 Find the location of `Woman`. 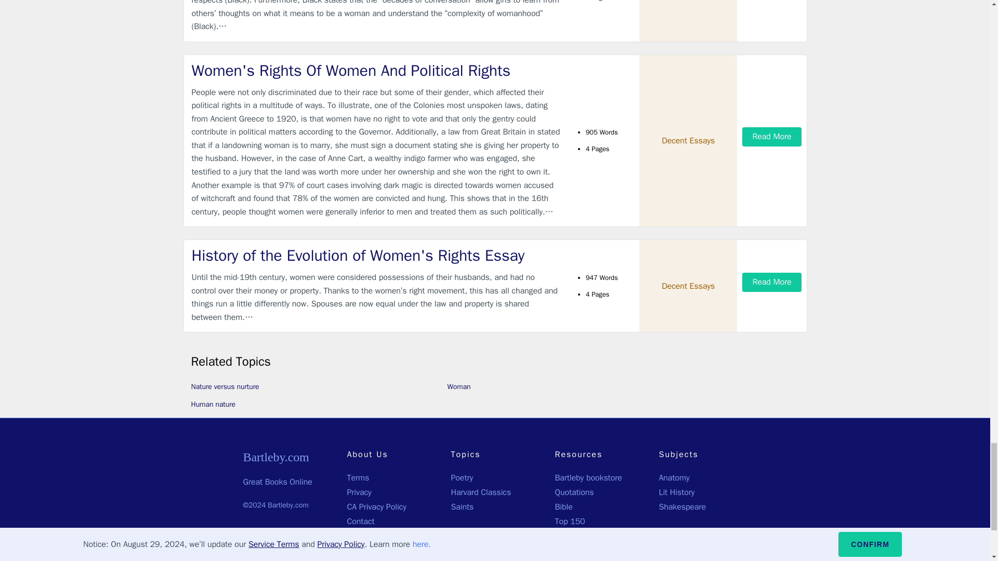

Woman is located at coordinates (458, 386).